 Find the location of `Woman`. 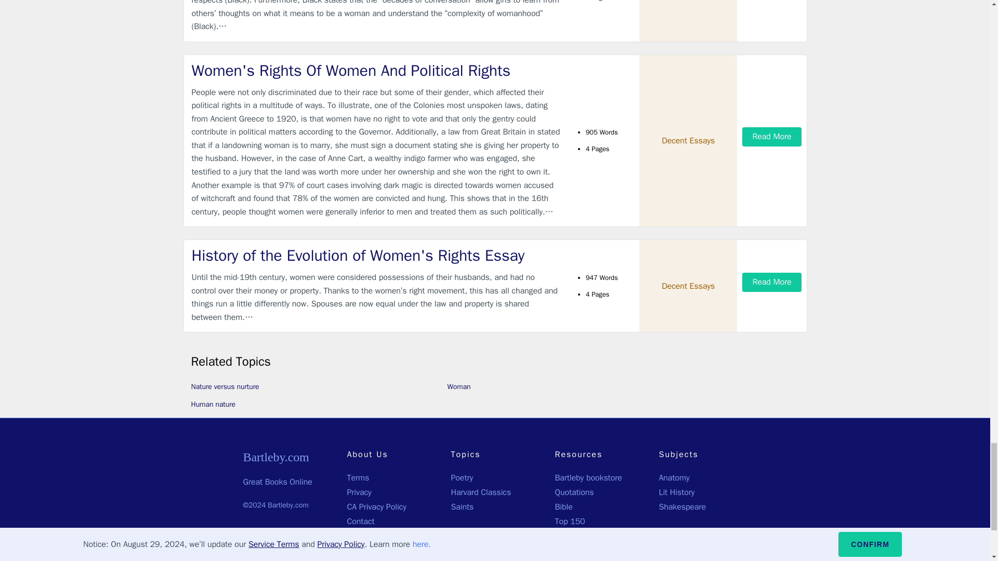

Woman is located at coordinates (458, 386).